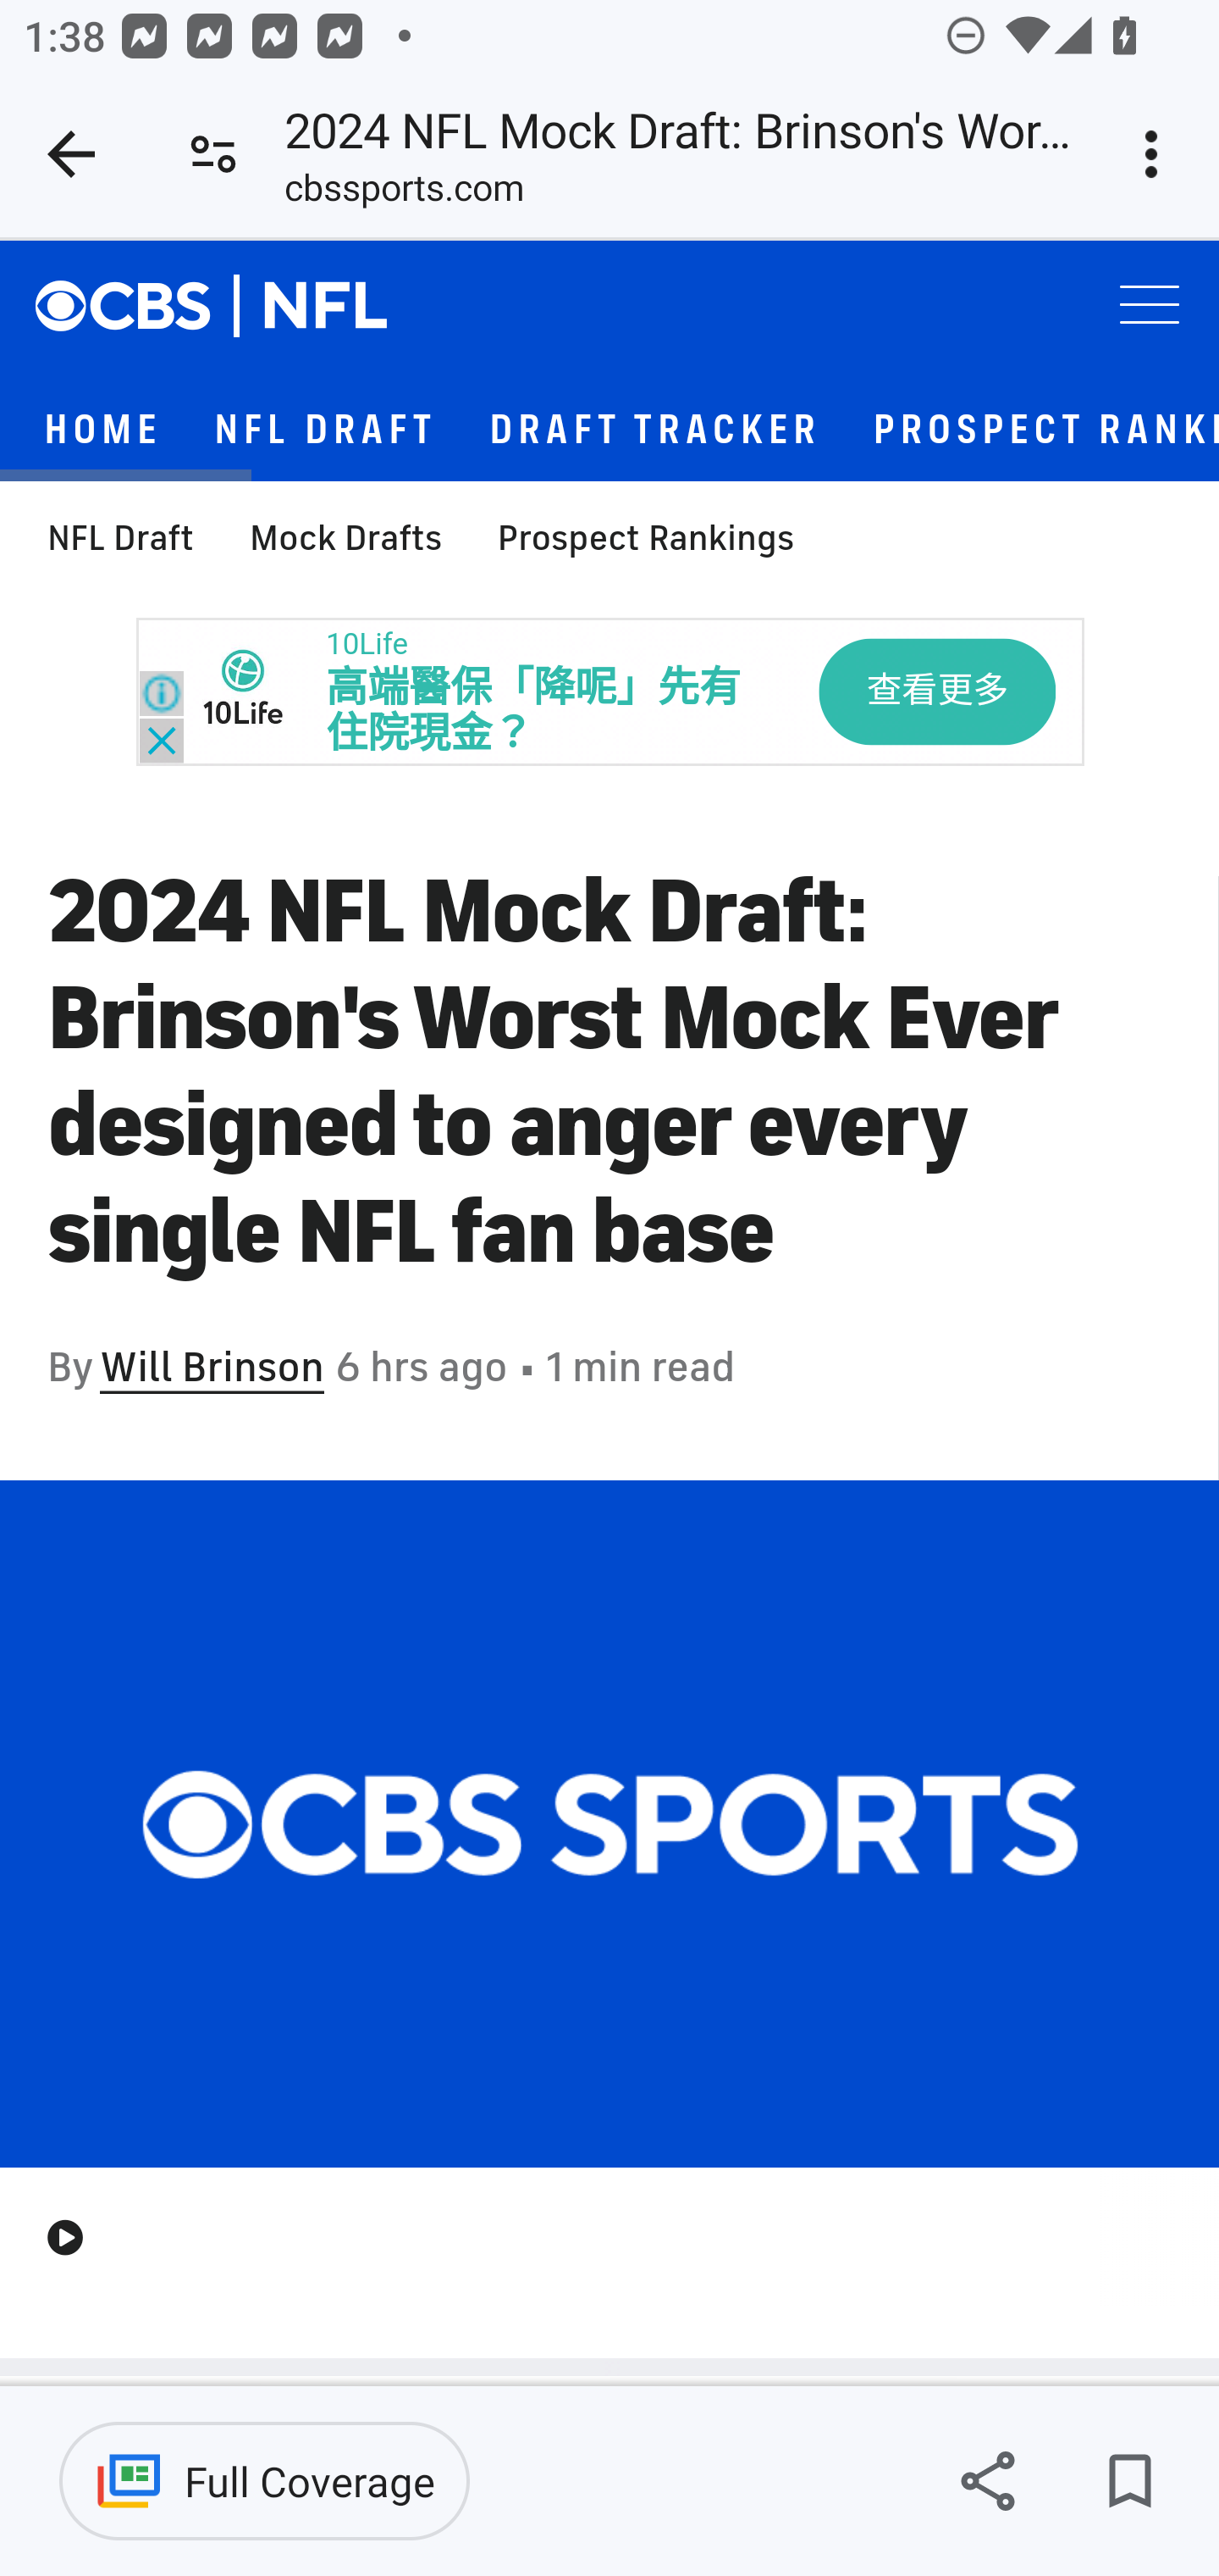 This screenshot has height=2576, width=1219. Describe the element at coordinates (102, 432) in the screenshot. I see `HOME` at that location.